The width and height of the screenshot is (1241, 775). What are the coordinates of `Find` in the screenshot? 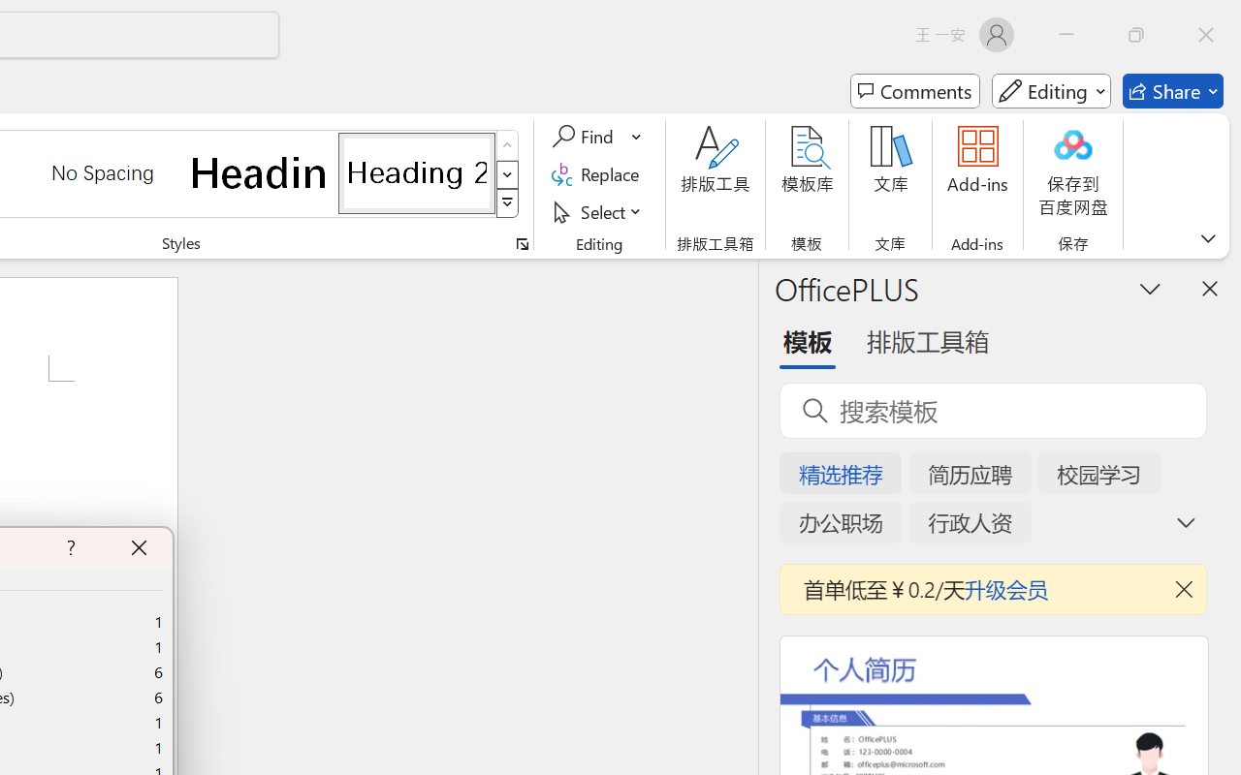 It's located at (586, 137).